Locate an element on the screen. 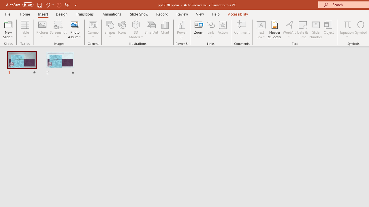 The height and width of the screenshot is (207, 369). Class: menubar compact overflow-menu-only is located at coordinates (39, 93).